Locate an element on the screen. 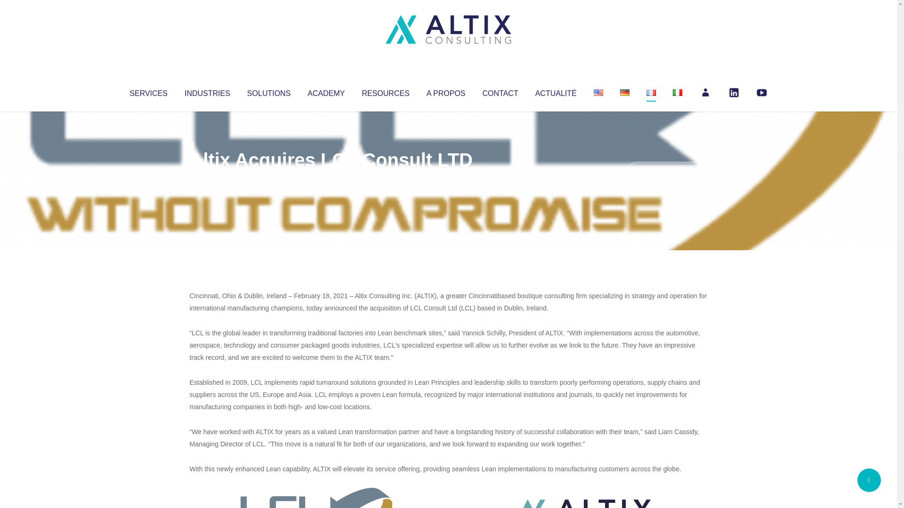 Image resolution: width=904 pixels, height=508 pixels. SERVICES is located at coordinates (148, 91).